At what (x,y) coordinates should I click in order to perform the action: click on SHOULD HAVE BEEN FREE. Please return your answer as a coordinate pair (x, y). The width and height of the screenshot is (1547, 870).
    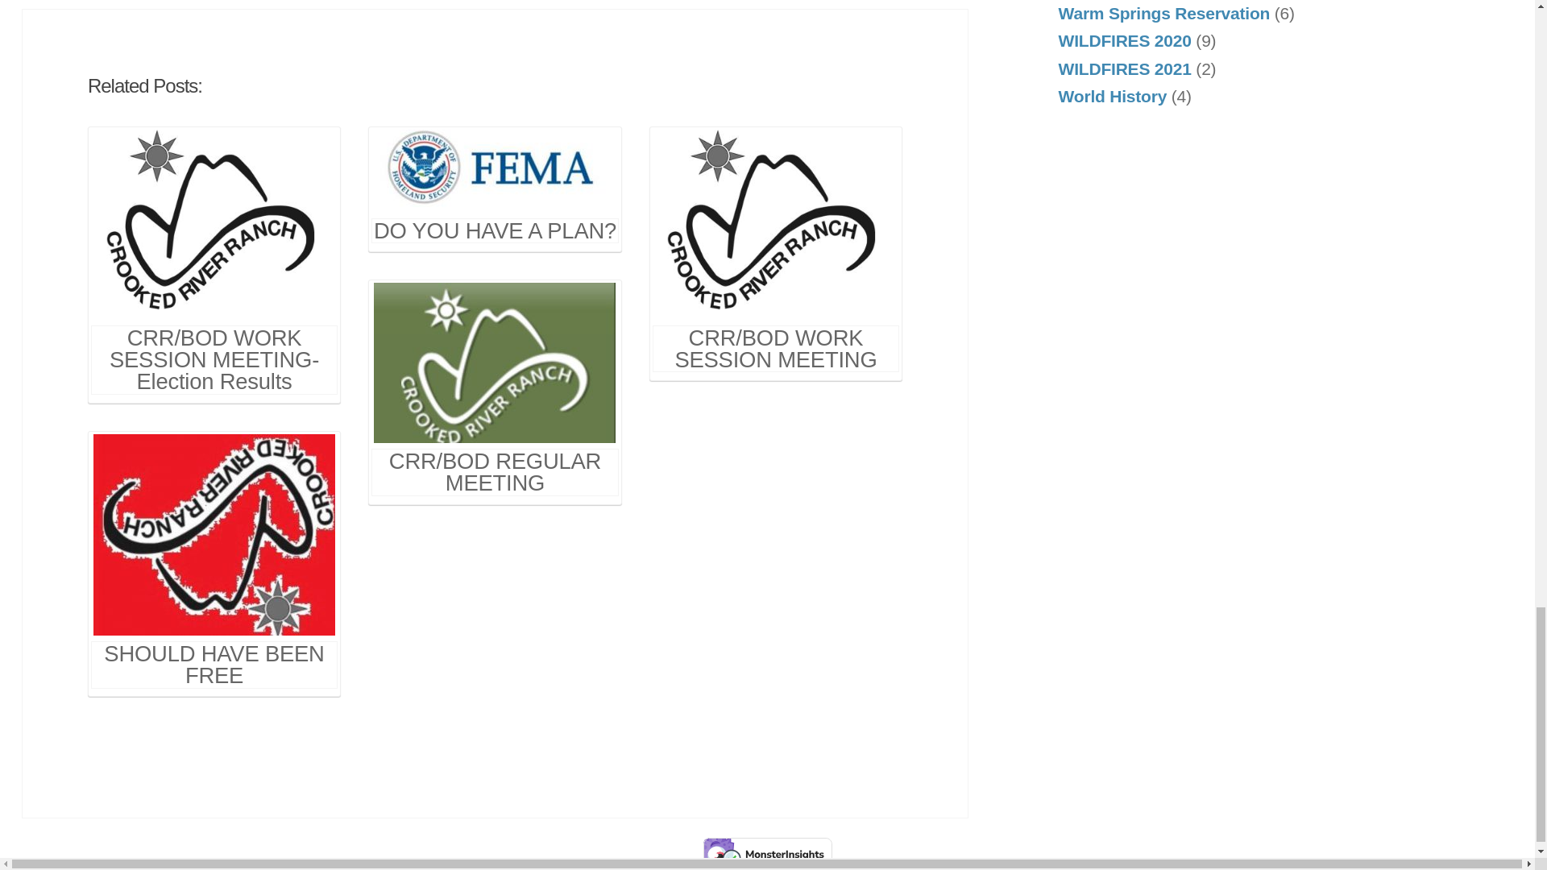
    Looking at the image, I should click on (214, 578).